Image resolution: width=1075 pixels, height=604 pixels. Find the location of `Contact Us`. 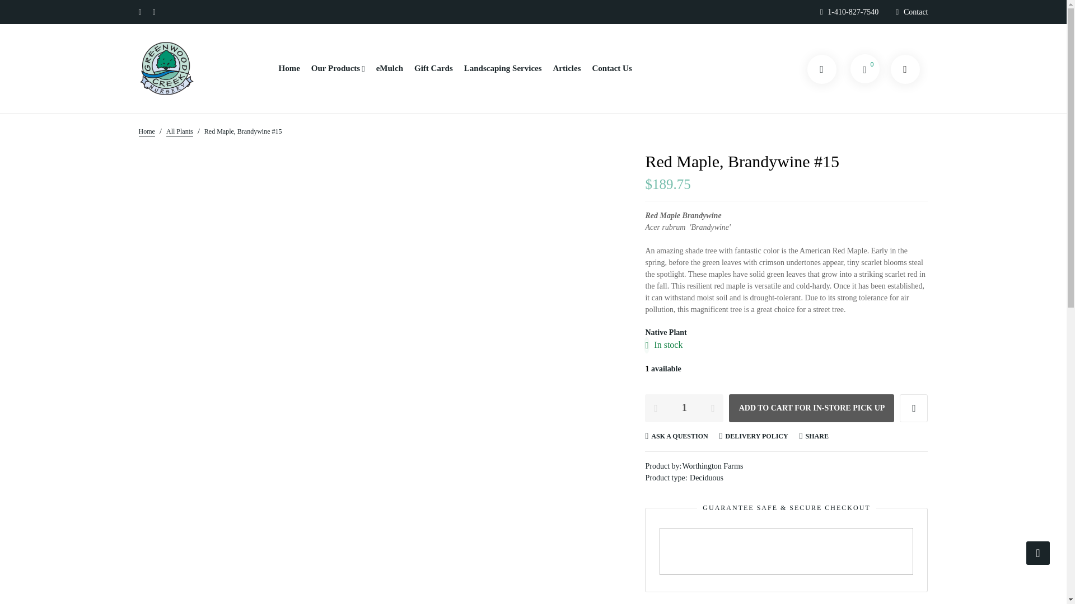

Contact Us is located at coordinates (611, 68).